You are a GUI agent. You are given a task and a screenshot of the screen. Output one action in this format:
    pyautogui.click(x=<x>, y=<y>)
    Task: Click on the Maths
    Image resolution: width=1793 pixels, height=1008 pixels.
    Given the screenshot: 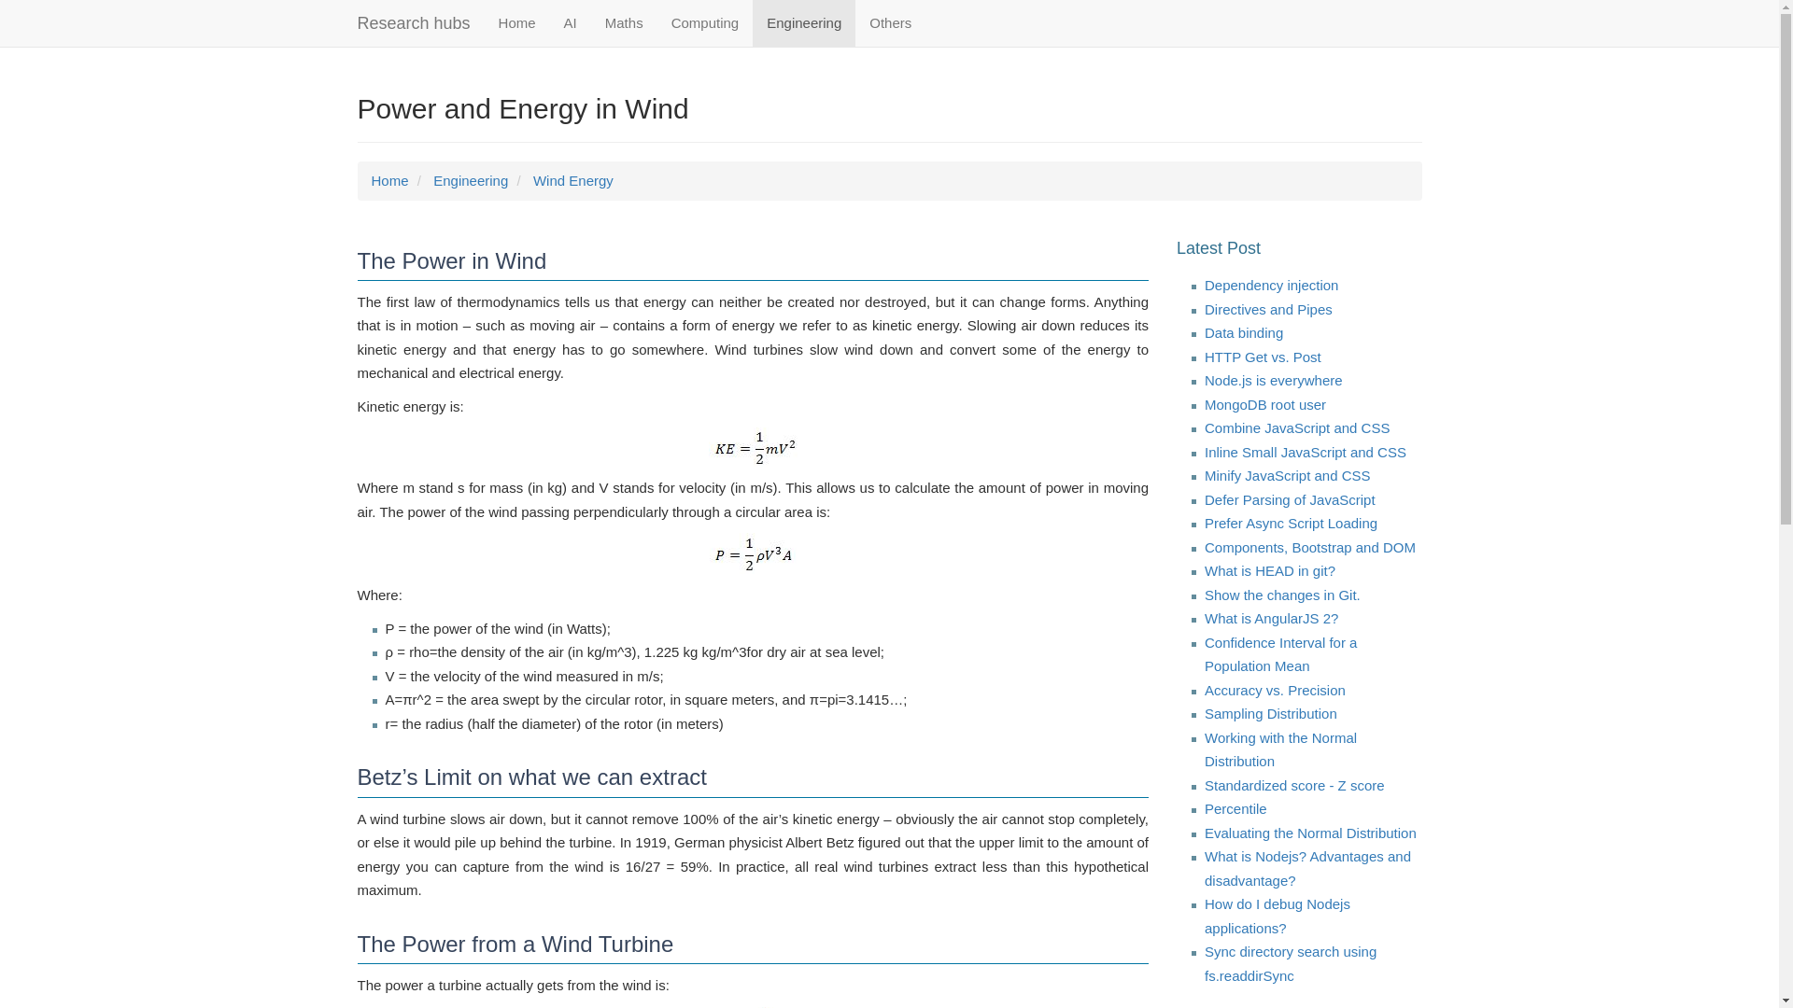 What is the action you would take?
    pyautogui.click(x=624, y=22)
    